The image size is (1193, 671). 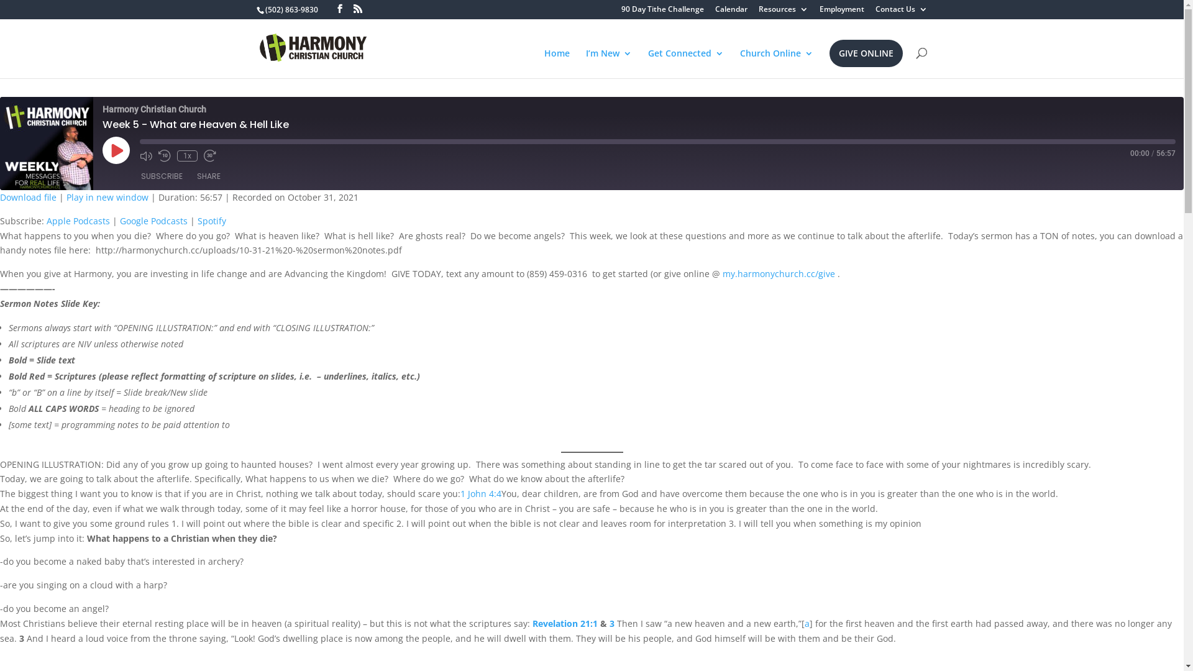 I want to click on Contact Us, so click(x=901, y=12).